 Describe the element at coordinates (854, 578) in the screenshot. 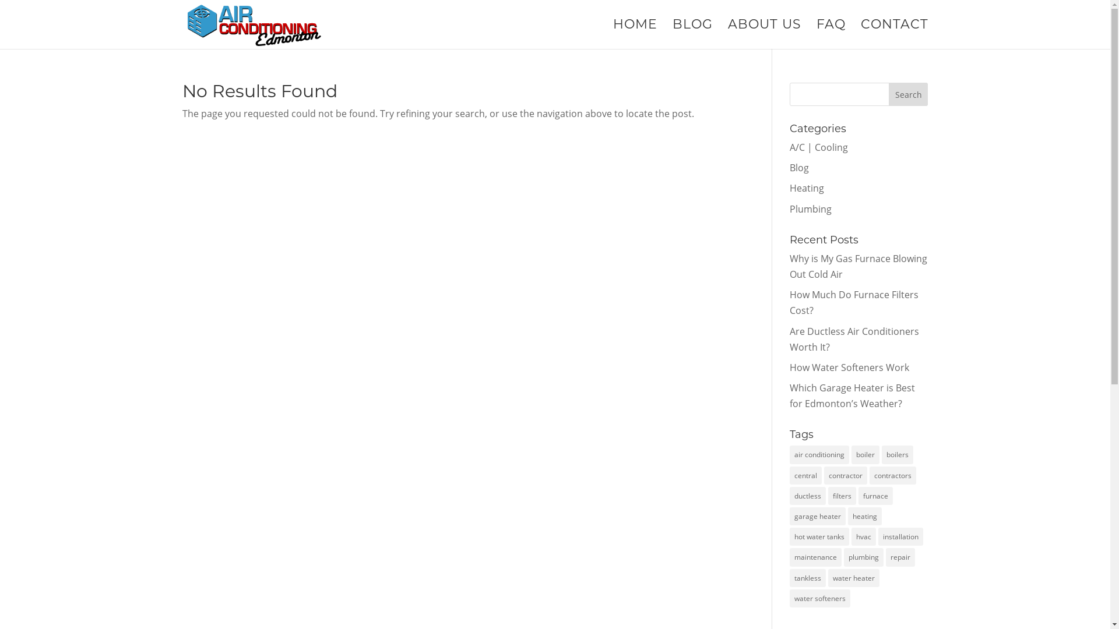

I see `water heater` at that location.